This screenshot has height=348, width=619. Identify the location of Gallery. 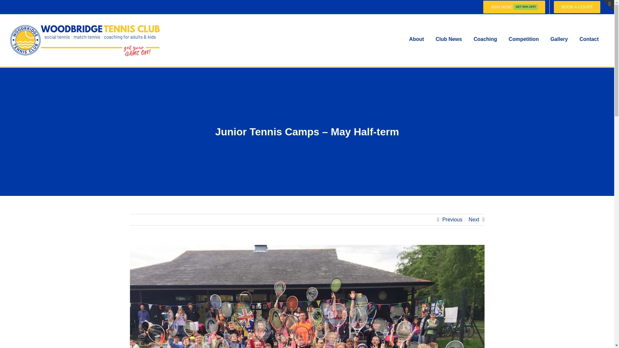
(559, 39).